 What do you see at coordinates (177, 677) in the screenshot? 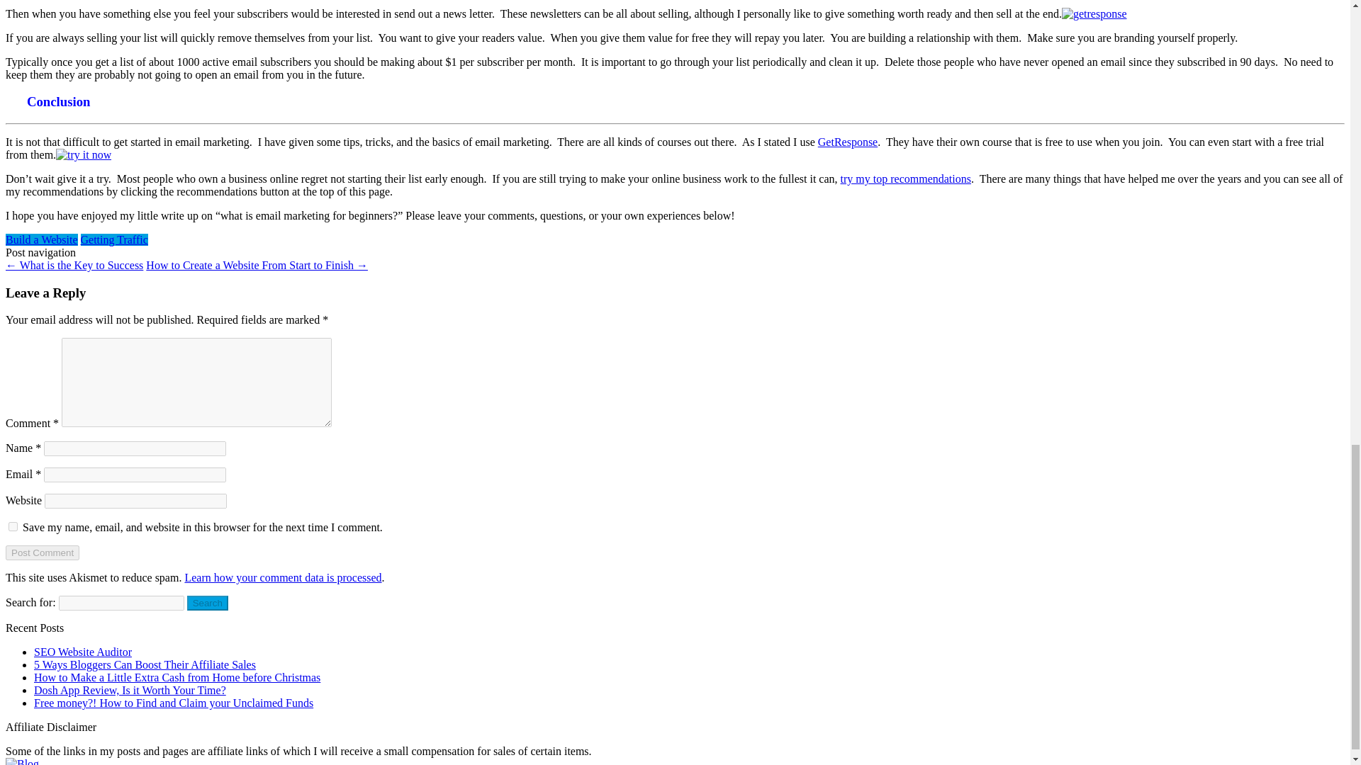
I see `How to Make a Little Extra Cash from Home before Christmas` at bounding box center [177, 677].